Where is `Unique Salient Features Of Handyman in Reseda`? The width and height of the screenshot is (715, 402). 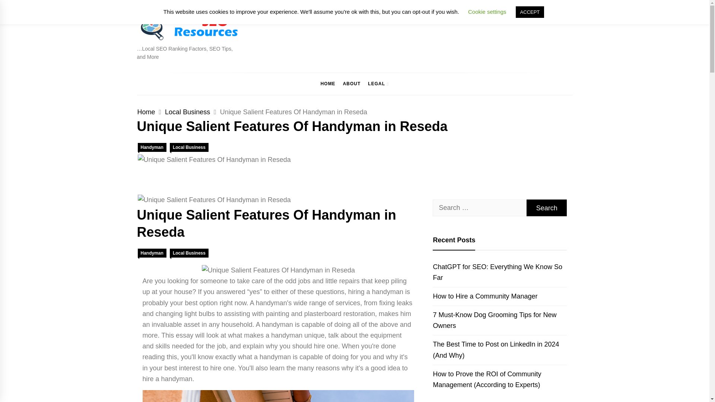
Unique Salient Features Of Handyman in Reseda is located at coordinates (214, 159).